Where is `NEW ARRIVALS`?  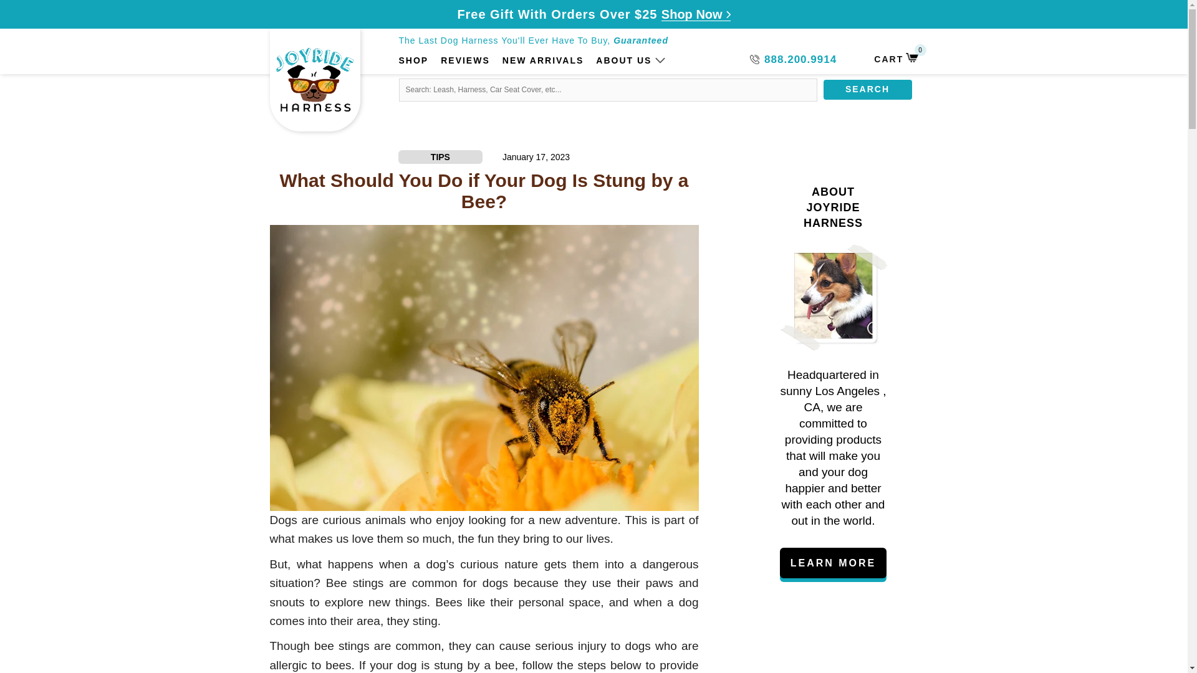 NEW ARRIVALS is located at coordinates (543, 61).